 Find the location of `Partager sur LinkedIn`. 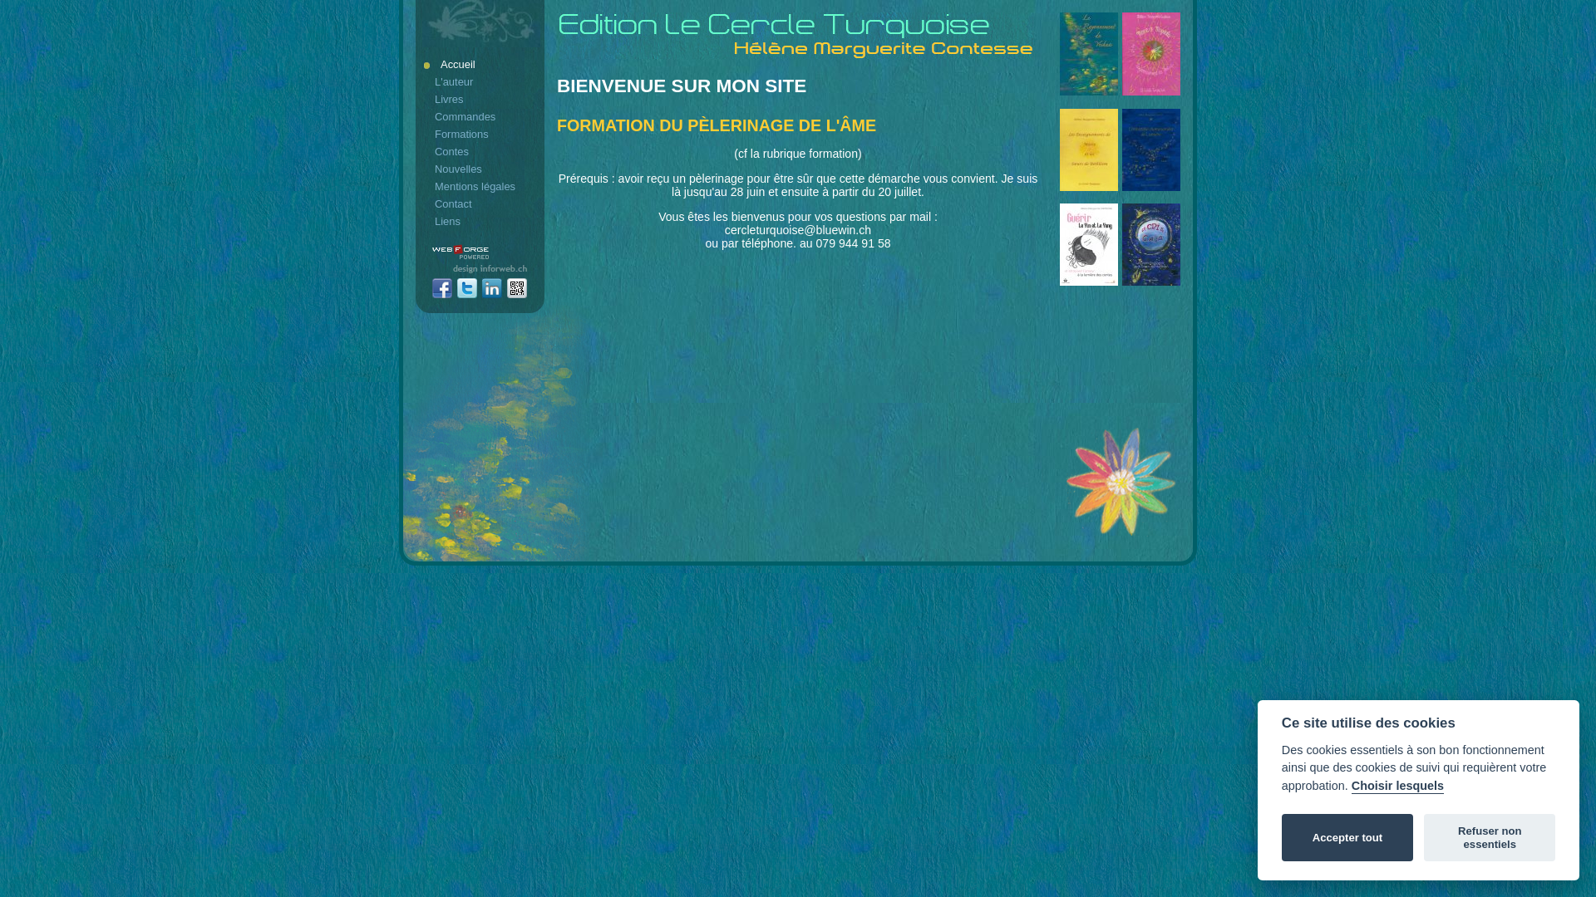

Partager sur LinkedIn is located at coordinates (492, 289).